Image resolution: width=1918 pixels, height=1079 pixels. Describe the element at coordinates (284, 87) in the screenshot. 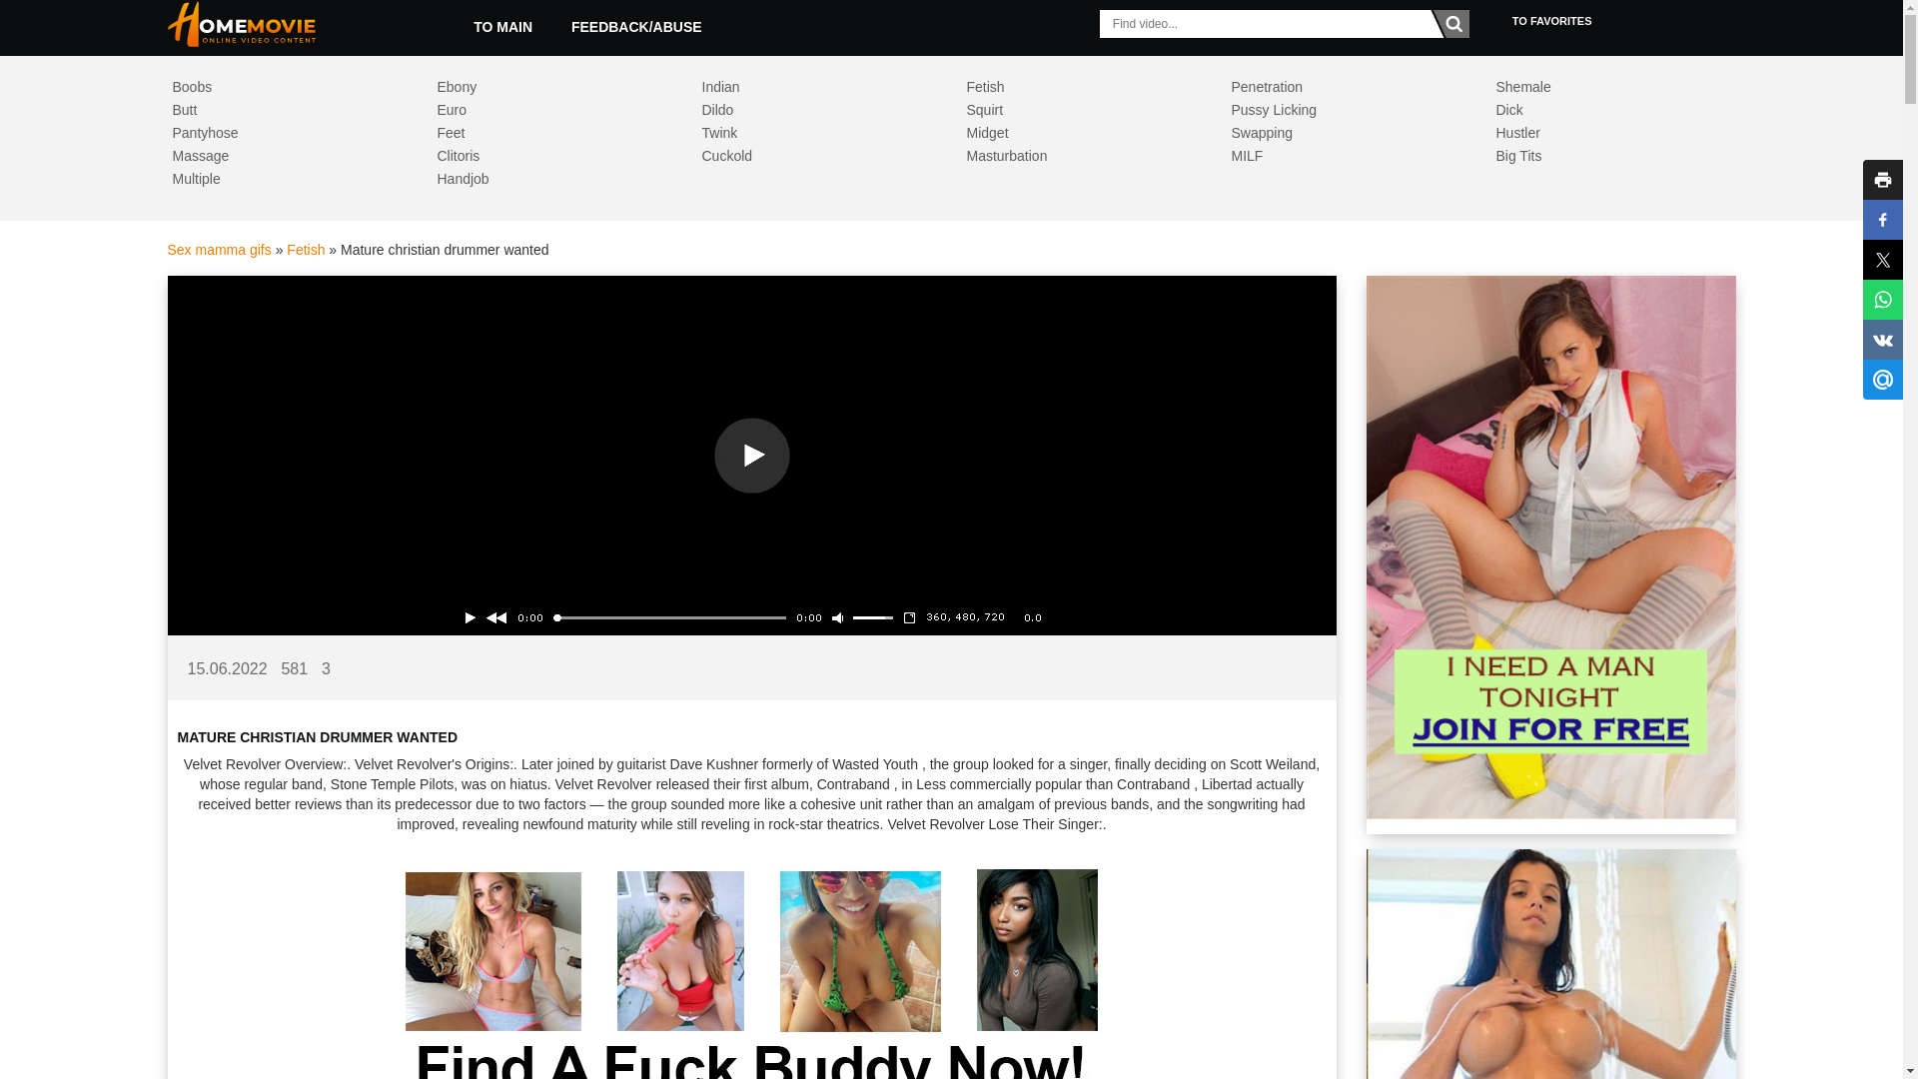

I see `Boobs` at that location.